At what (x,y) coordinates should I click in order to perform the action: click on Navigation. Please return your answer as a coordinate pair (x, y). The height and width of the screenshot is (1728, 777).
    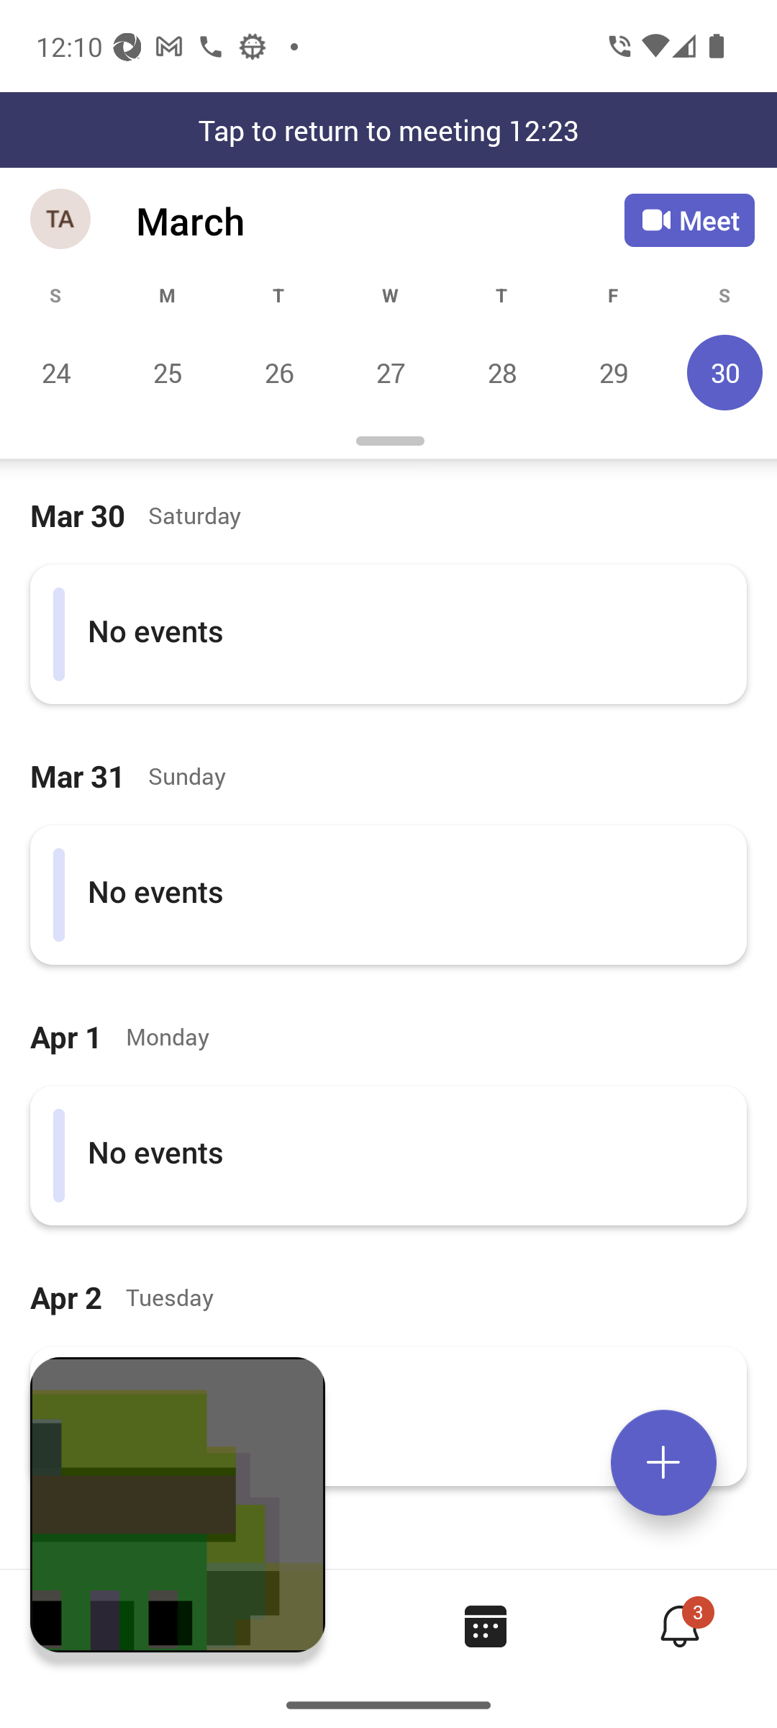
    Looking at the image, I should click on (62, 220).